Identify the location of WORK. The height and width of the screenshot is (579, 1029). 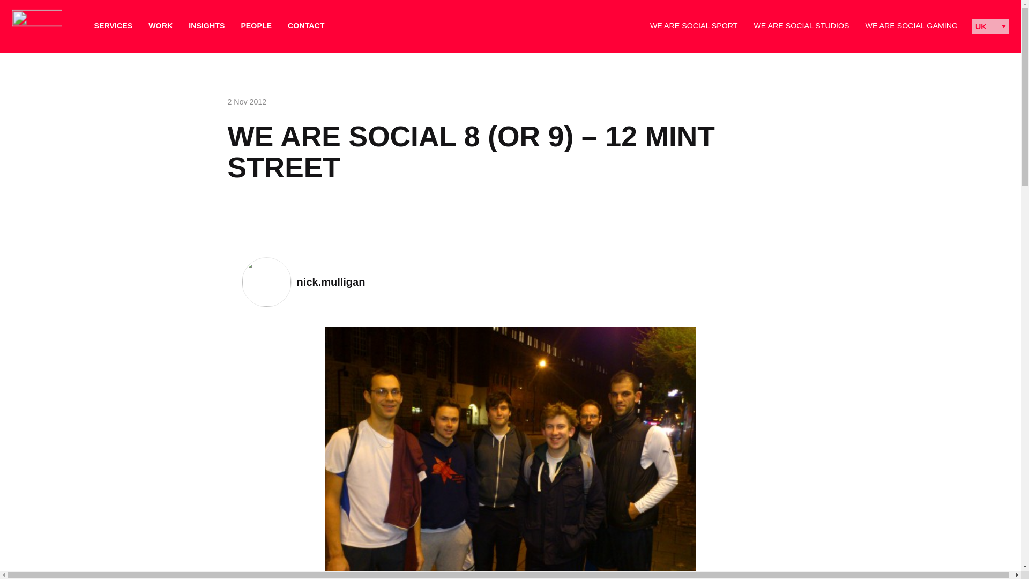
(160, 26).